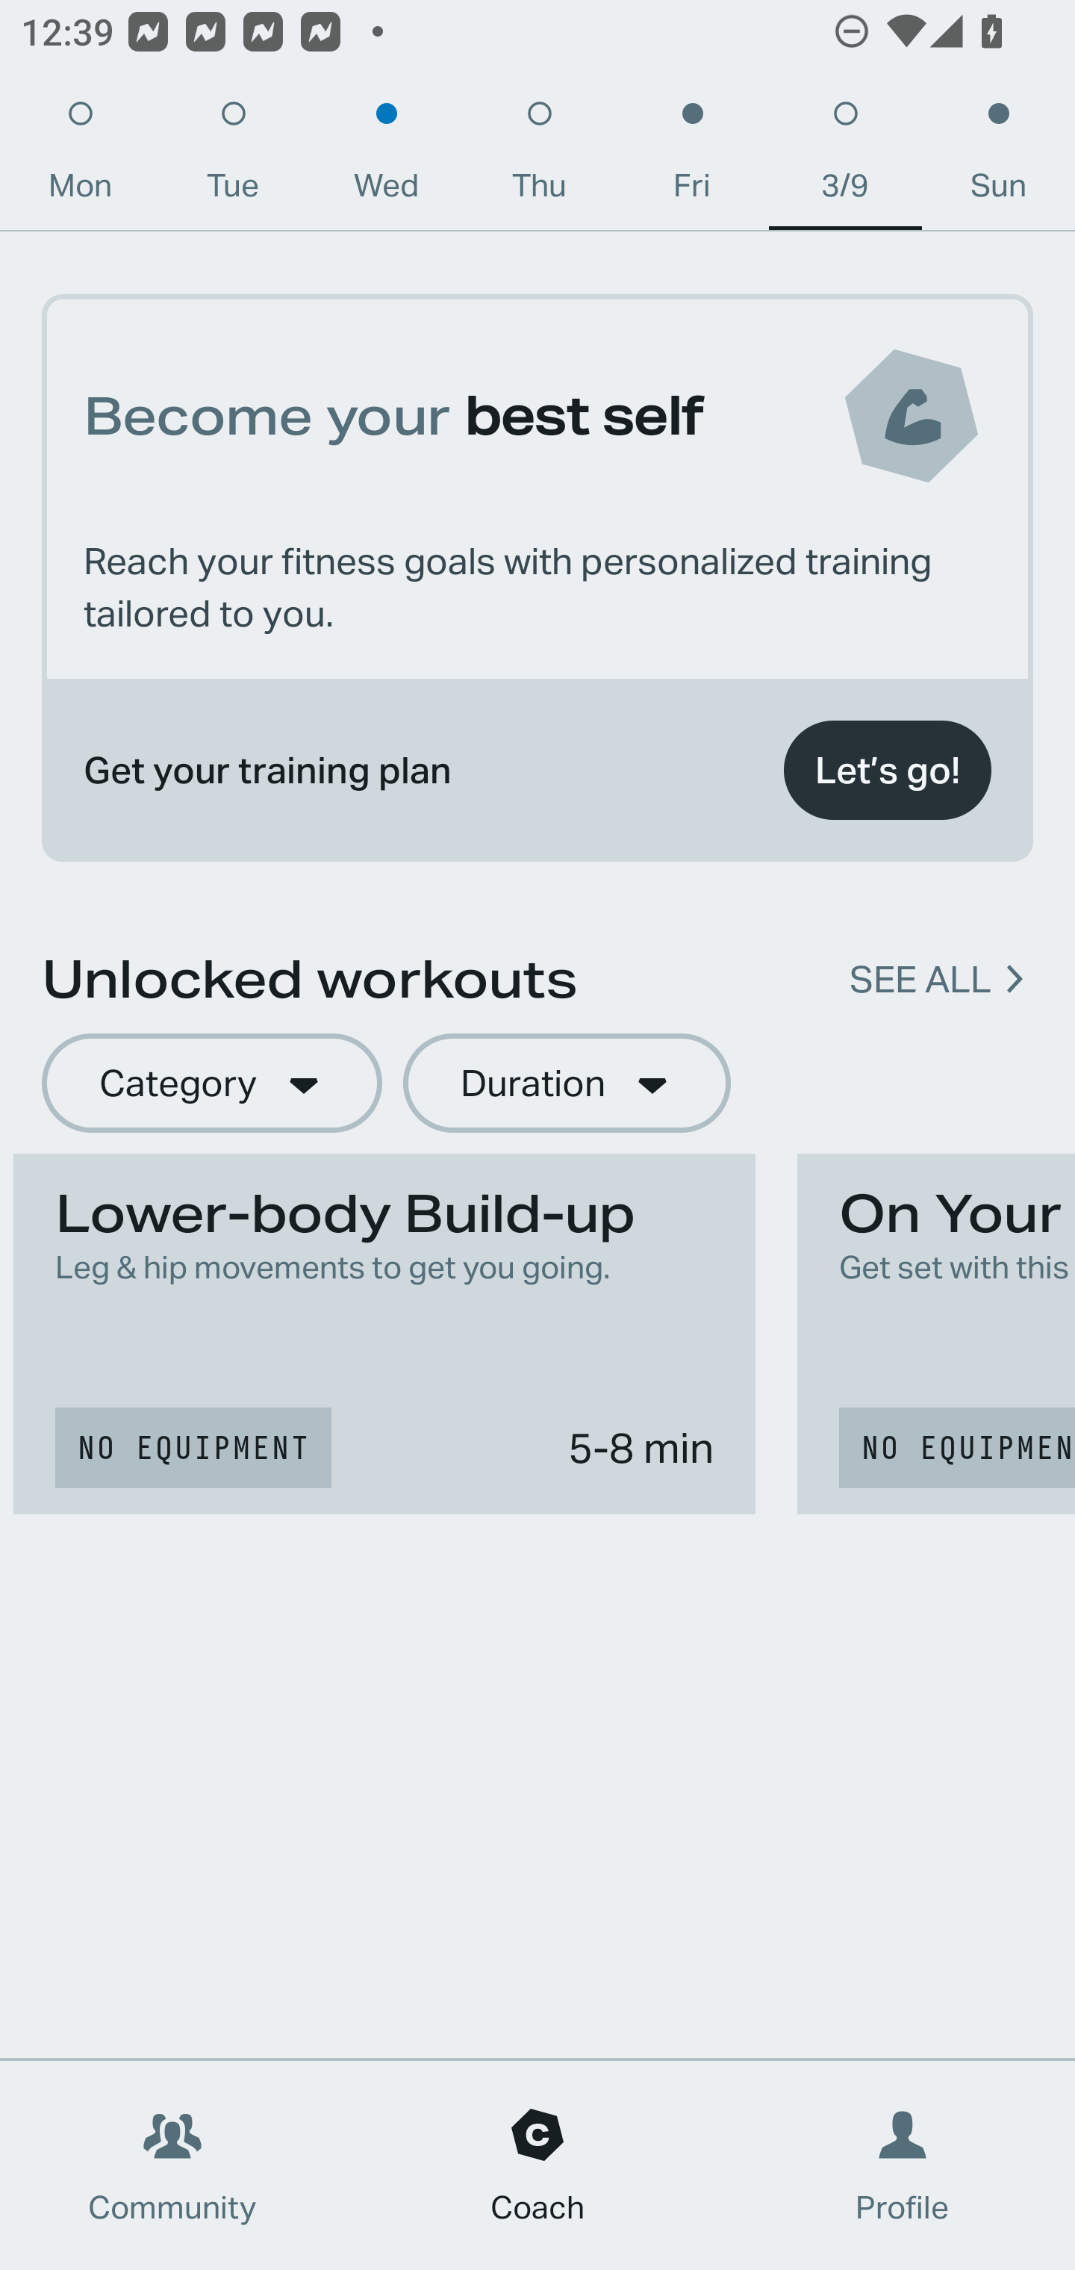 The width and height of the screenshot is (1075, 2270). What do you see at coordinates (845, 157) in the screenshot?
I see `3/9` at bounding box center [845, 157].